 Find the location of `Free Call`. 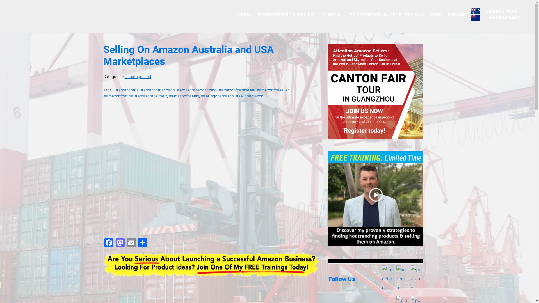

Free Call is located at coordinates (332, 15).